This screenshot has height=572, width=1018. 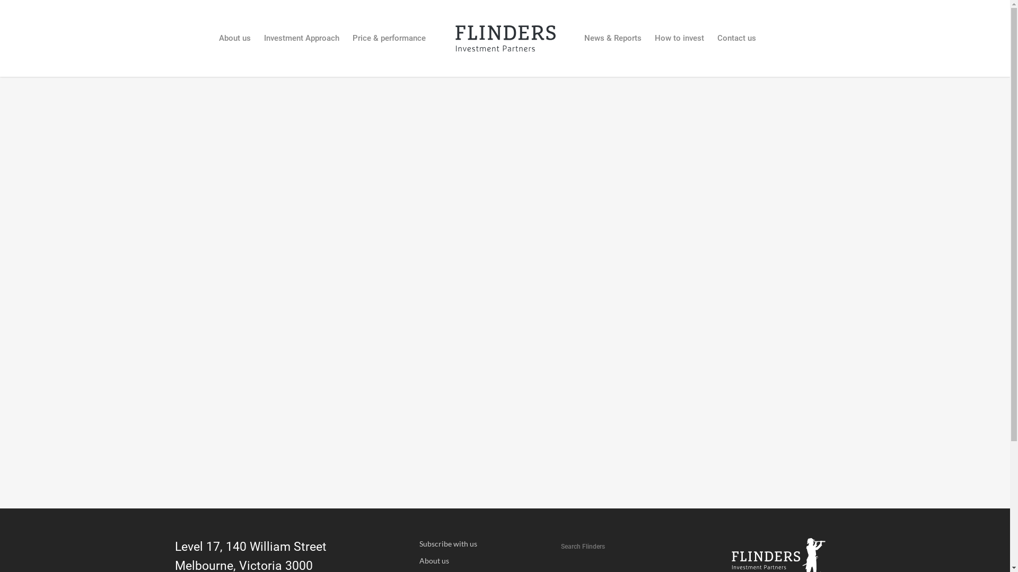 I want to click on Subscribe with us, so click(x=484, y=544).